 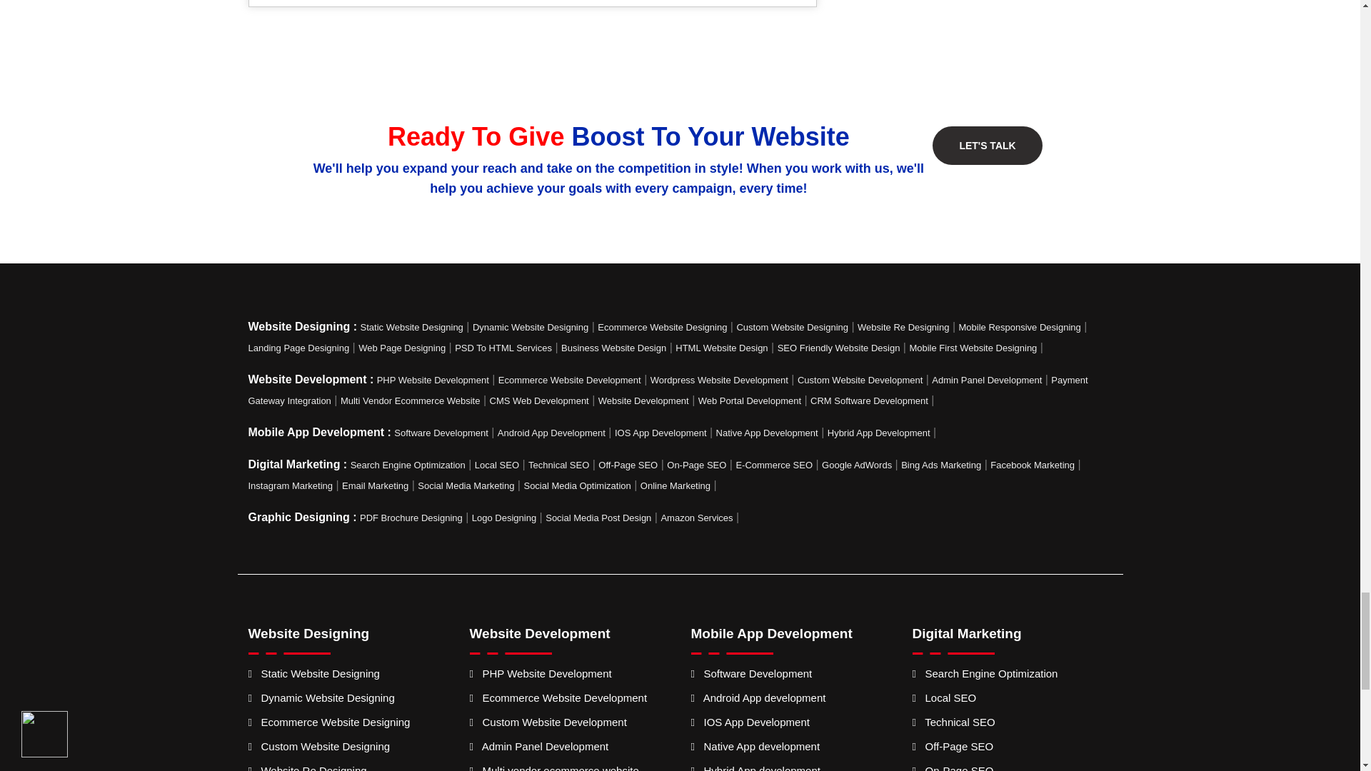 I want to click on Mobile Responsive Designing, so click(x=1019, y=327).